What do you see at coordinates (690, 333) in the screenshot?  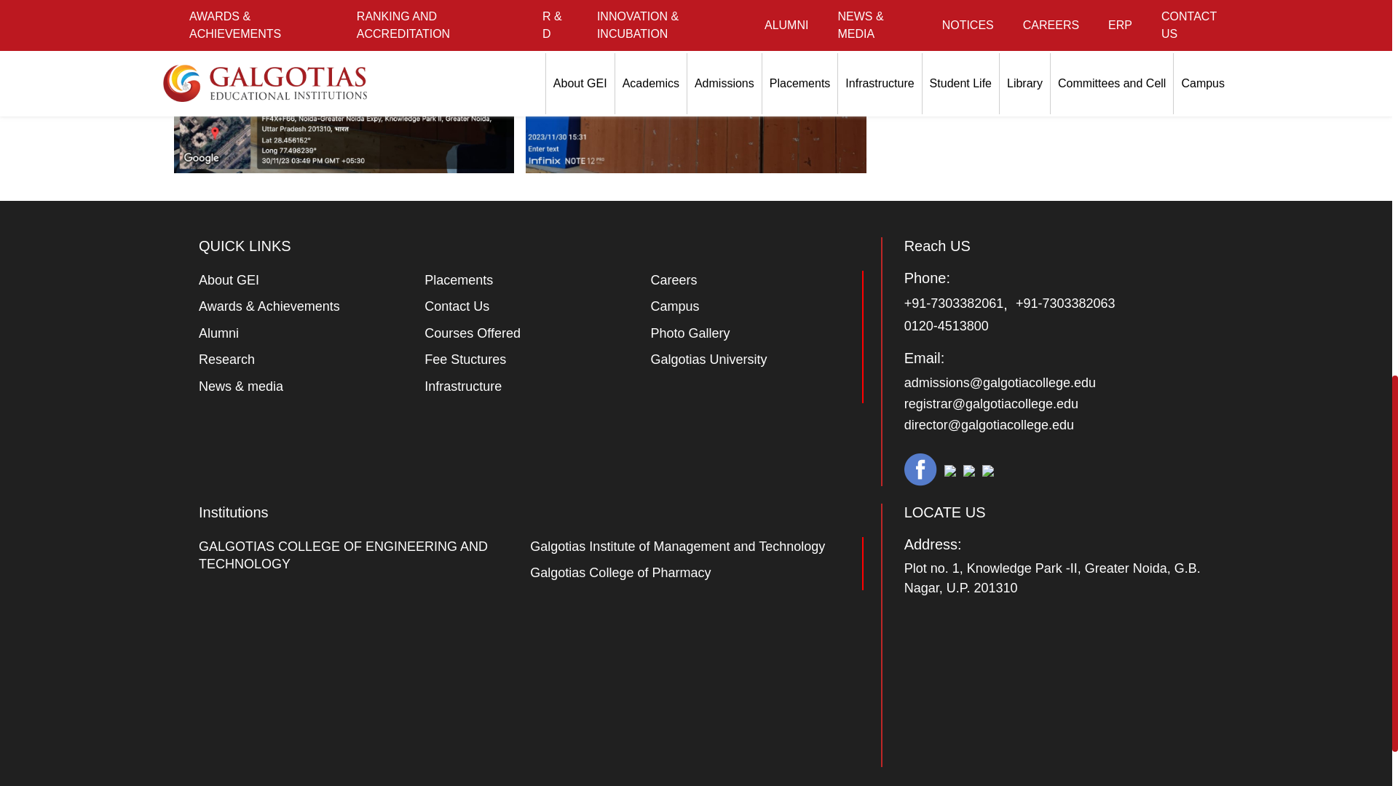 I see `Photo Gallery` at bounding box center [690, 333].